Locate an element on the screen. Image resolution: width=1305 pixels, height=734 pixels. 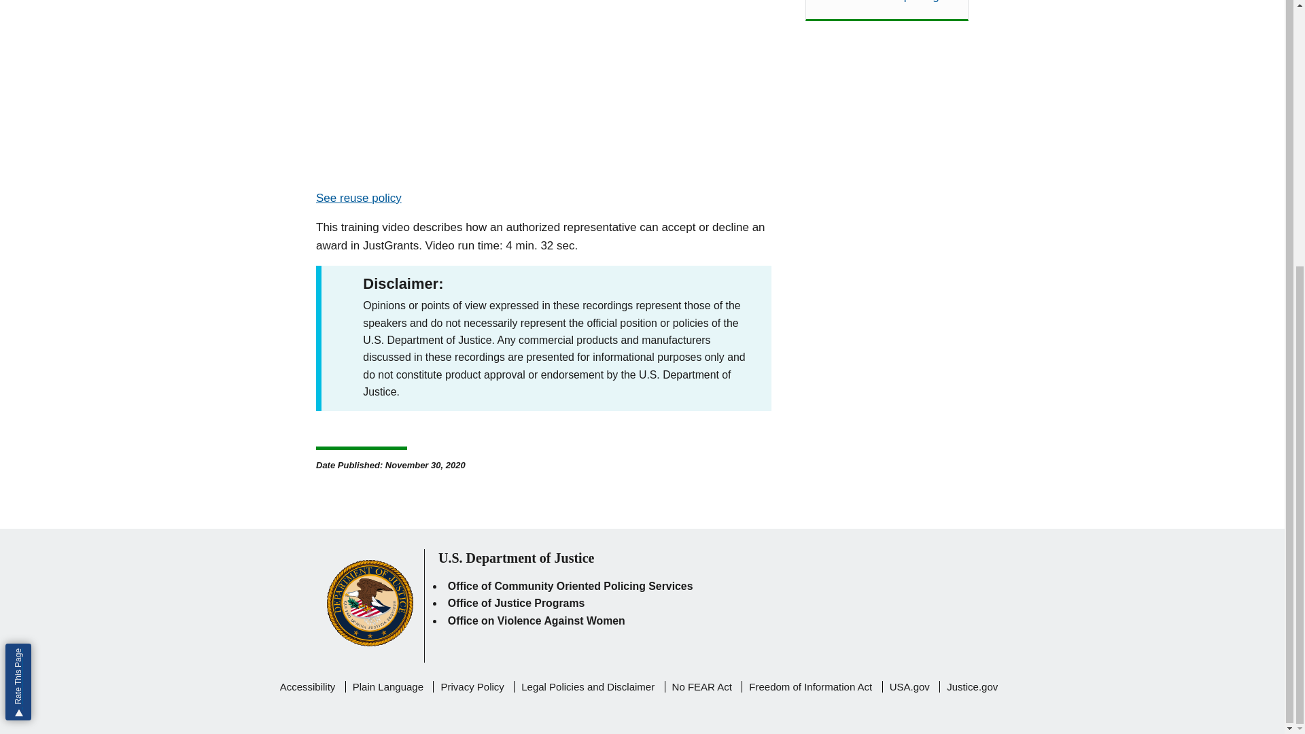
Performance Reporting is located at coordinates (886, 3).